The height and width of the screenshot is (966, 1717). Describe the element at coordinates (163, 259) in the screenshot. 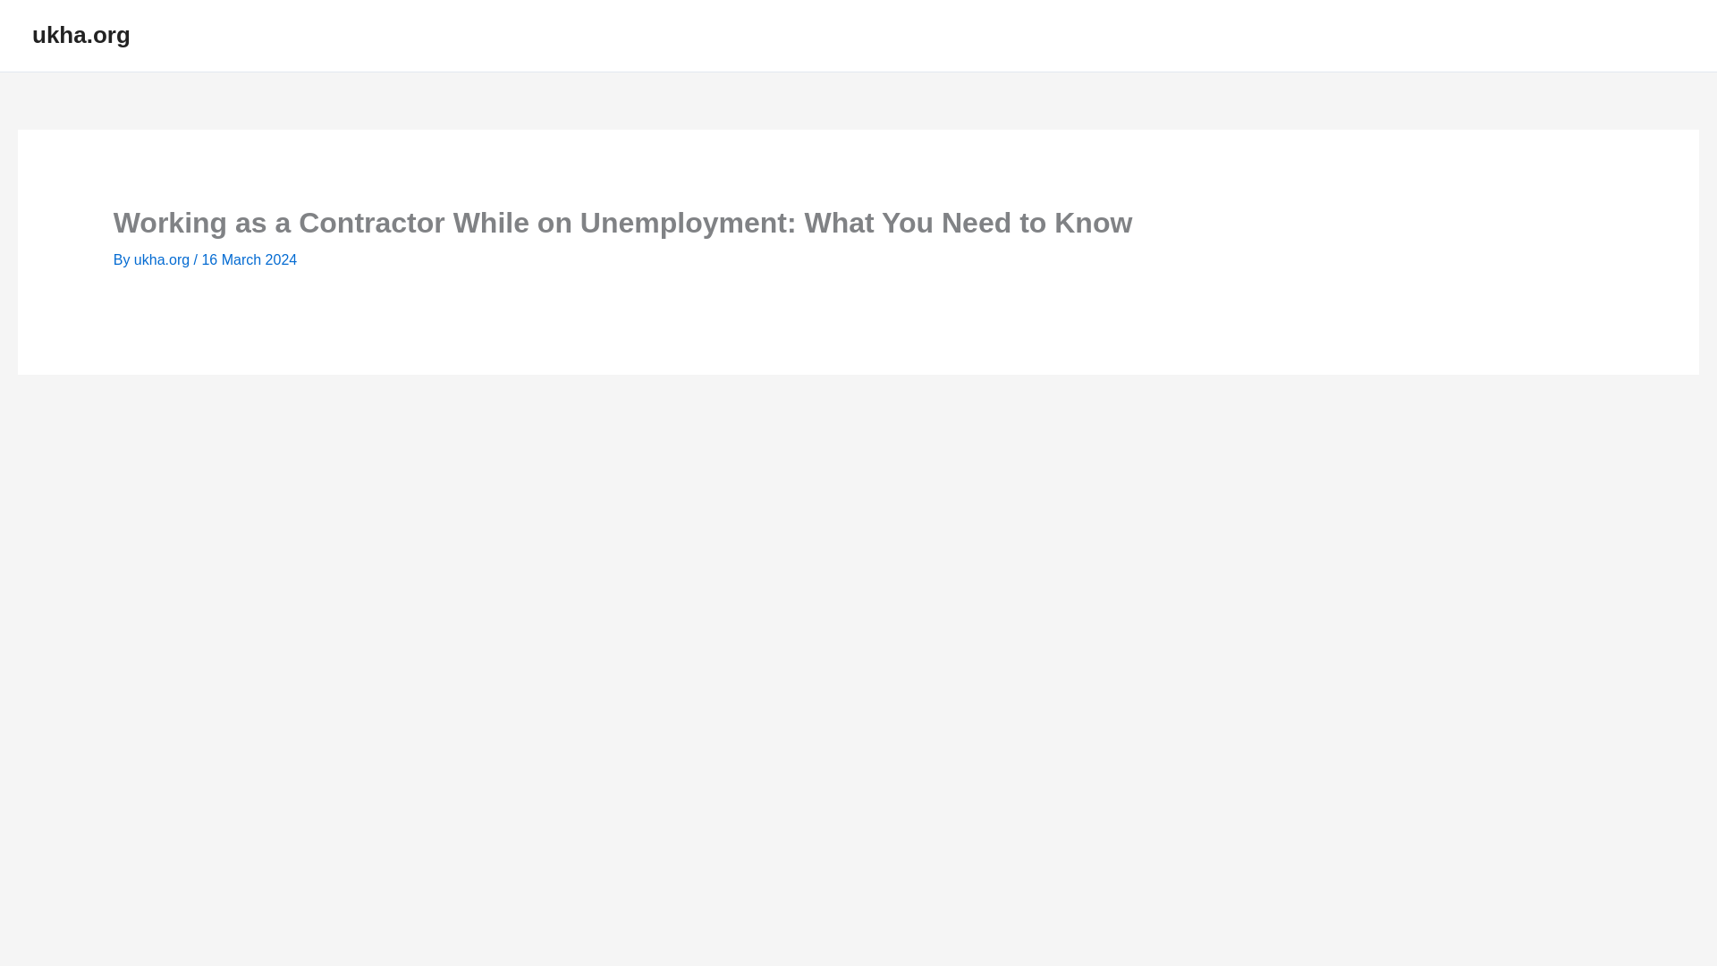

I see `View all posts by ukha.org` at that location.